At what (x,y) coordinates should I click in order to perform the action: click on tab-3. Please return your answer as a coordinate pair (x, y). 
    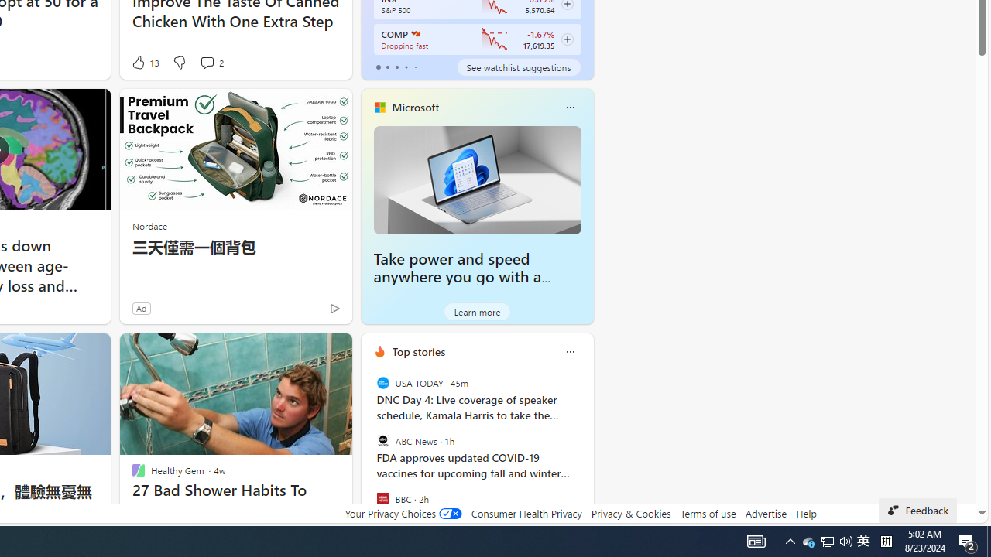
    Looking at the image, I should click on (406, 67).